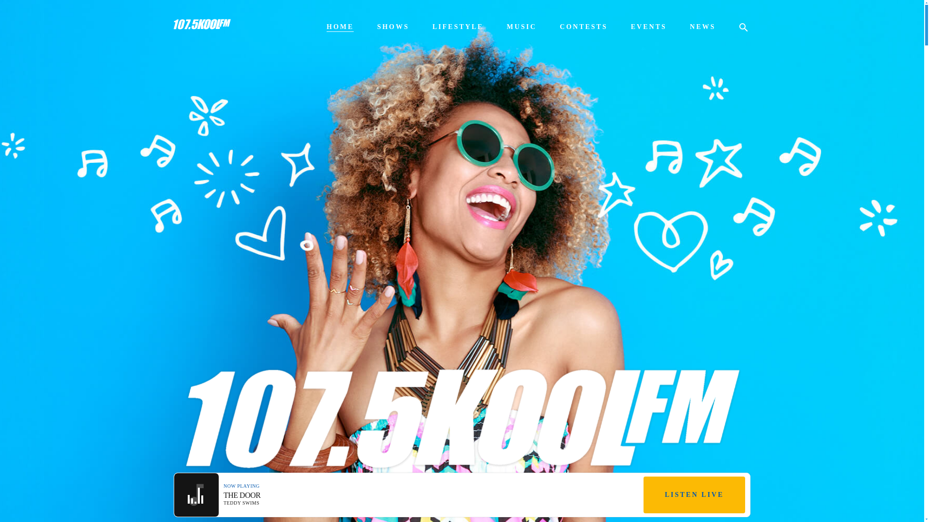  I want to click on HOME, so click(340, 27).